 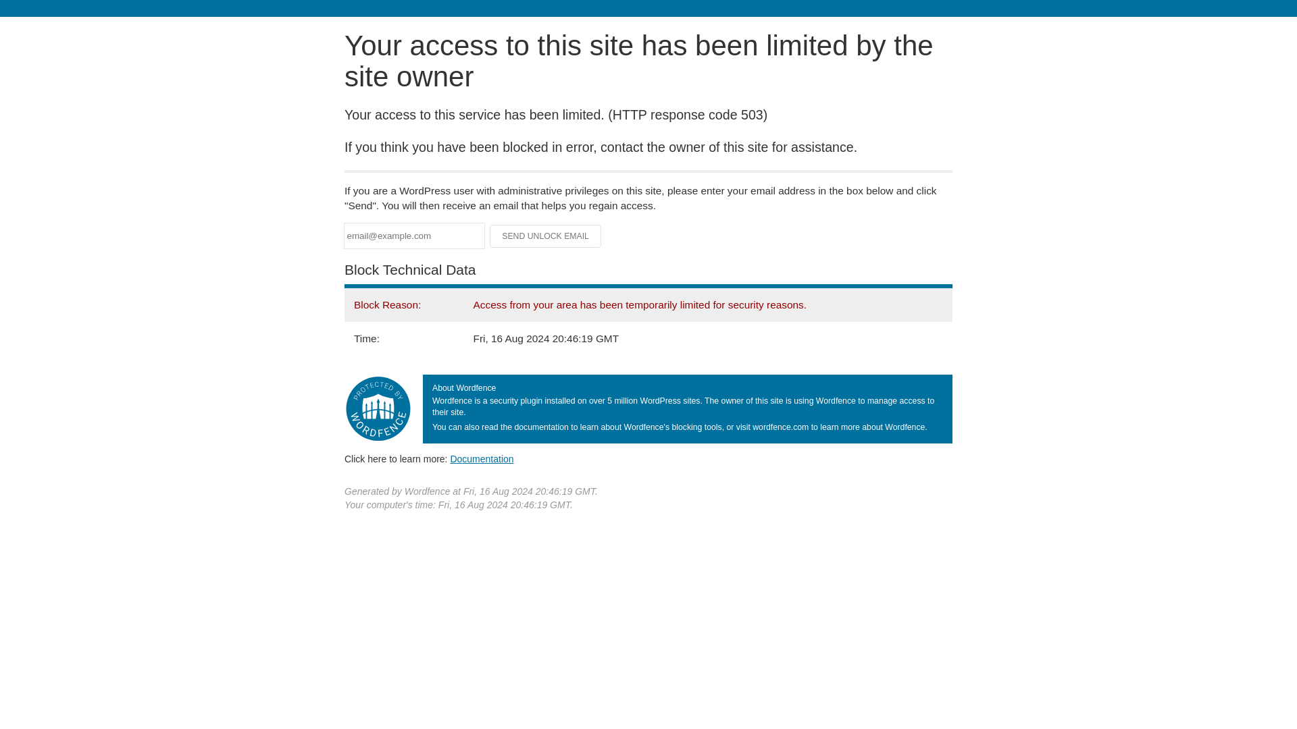 I want to click on Send Unlock Email, so click(x=546, y=236).